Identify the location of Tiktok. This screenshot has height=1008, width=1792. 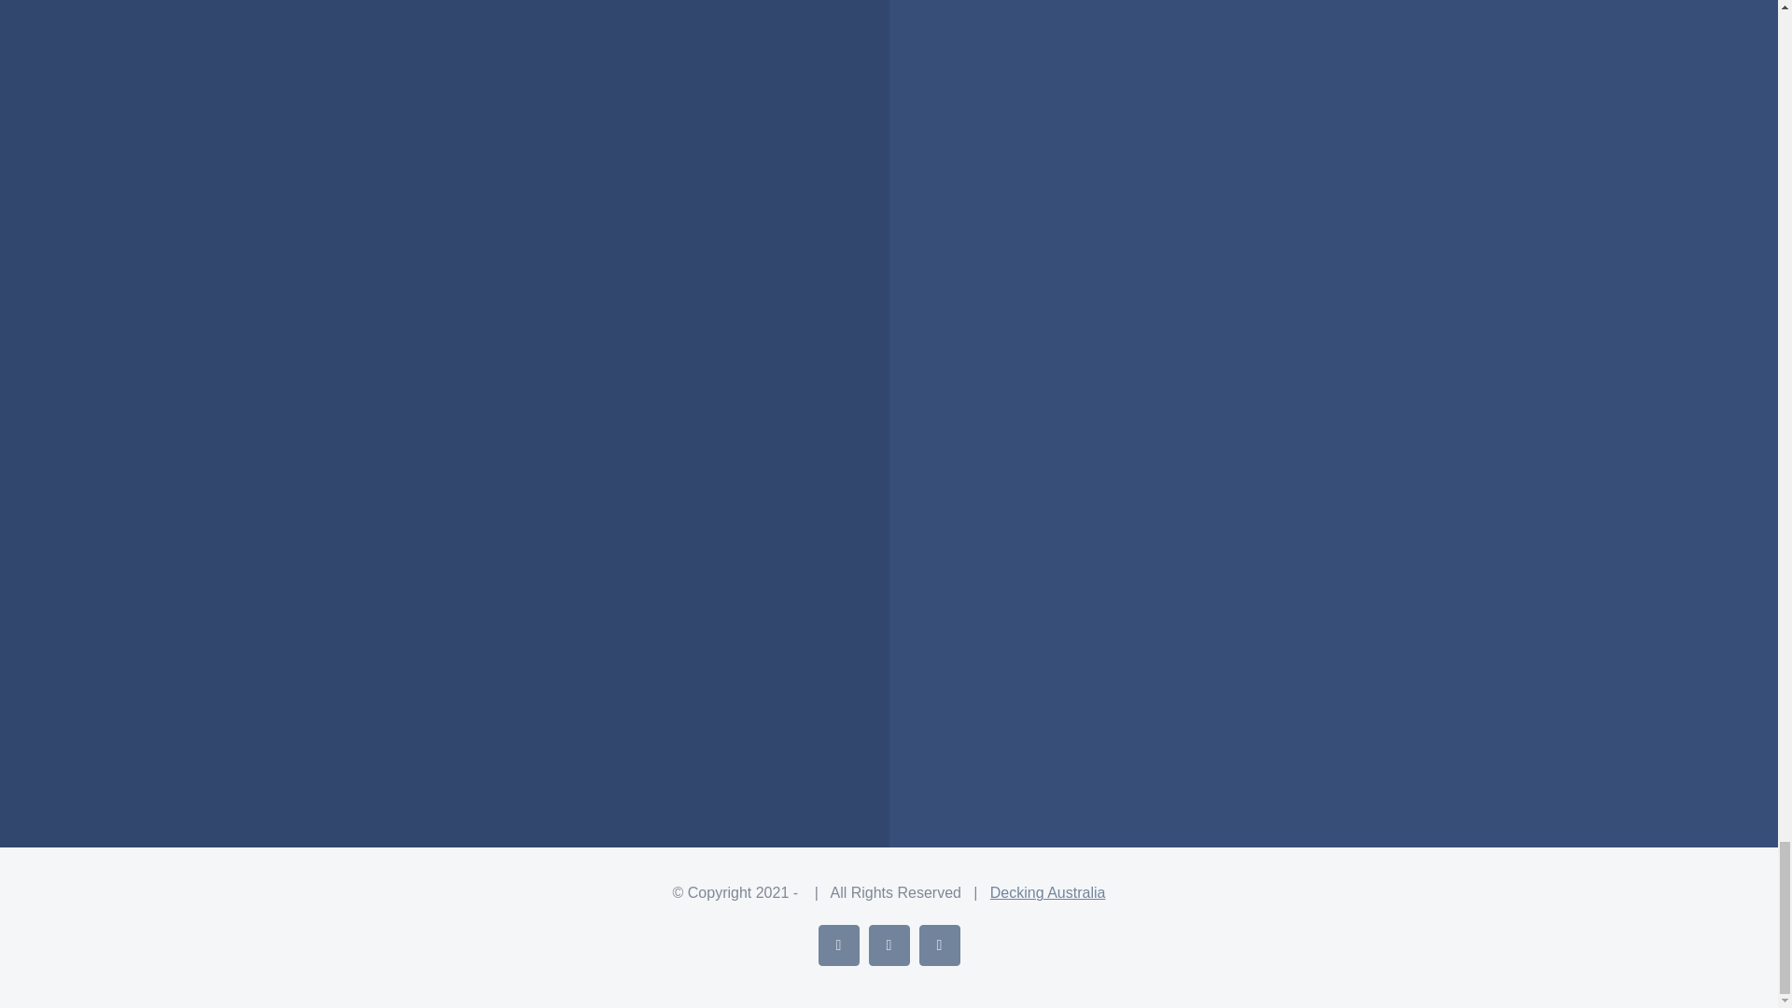
(938, 945).